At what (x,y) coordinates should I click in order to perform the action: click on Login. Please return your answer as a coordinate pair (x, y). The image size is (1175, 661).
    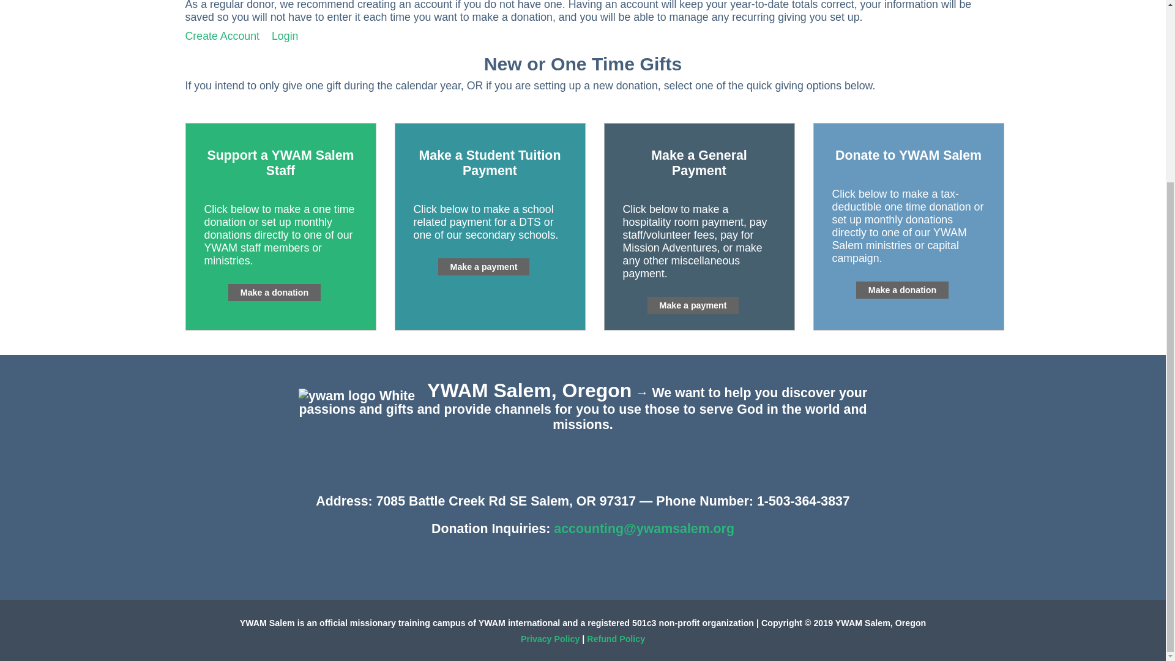
    Looking at the image, I should click on (285, 35).